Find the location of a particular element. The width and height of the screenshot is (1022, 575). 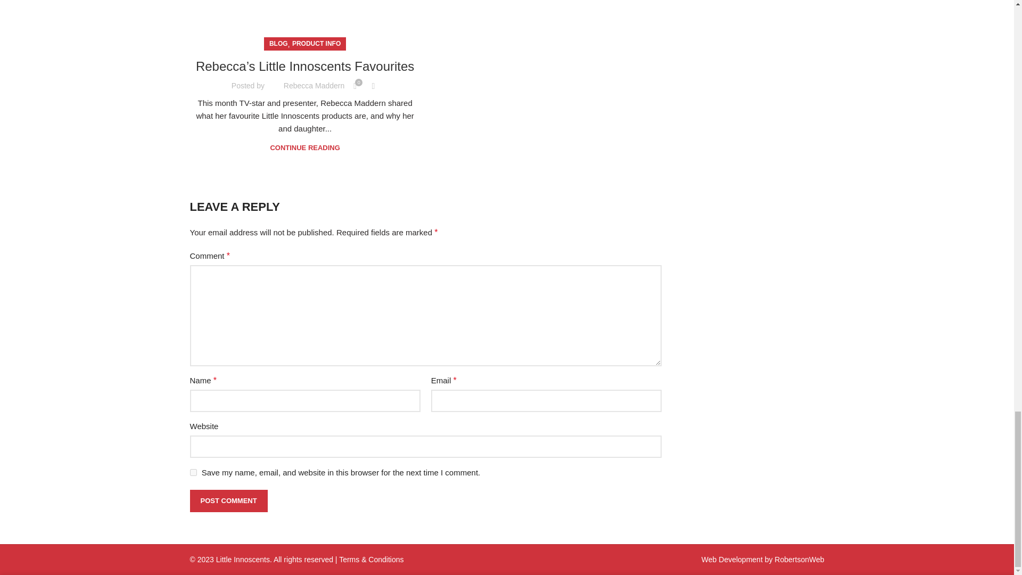

Post Comment is located at coordinates (228, 501).